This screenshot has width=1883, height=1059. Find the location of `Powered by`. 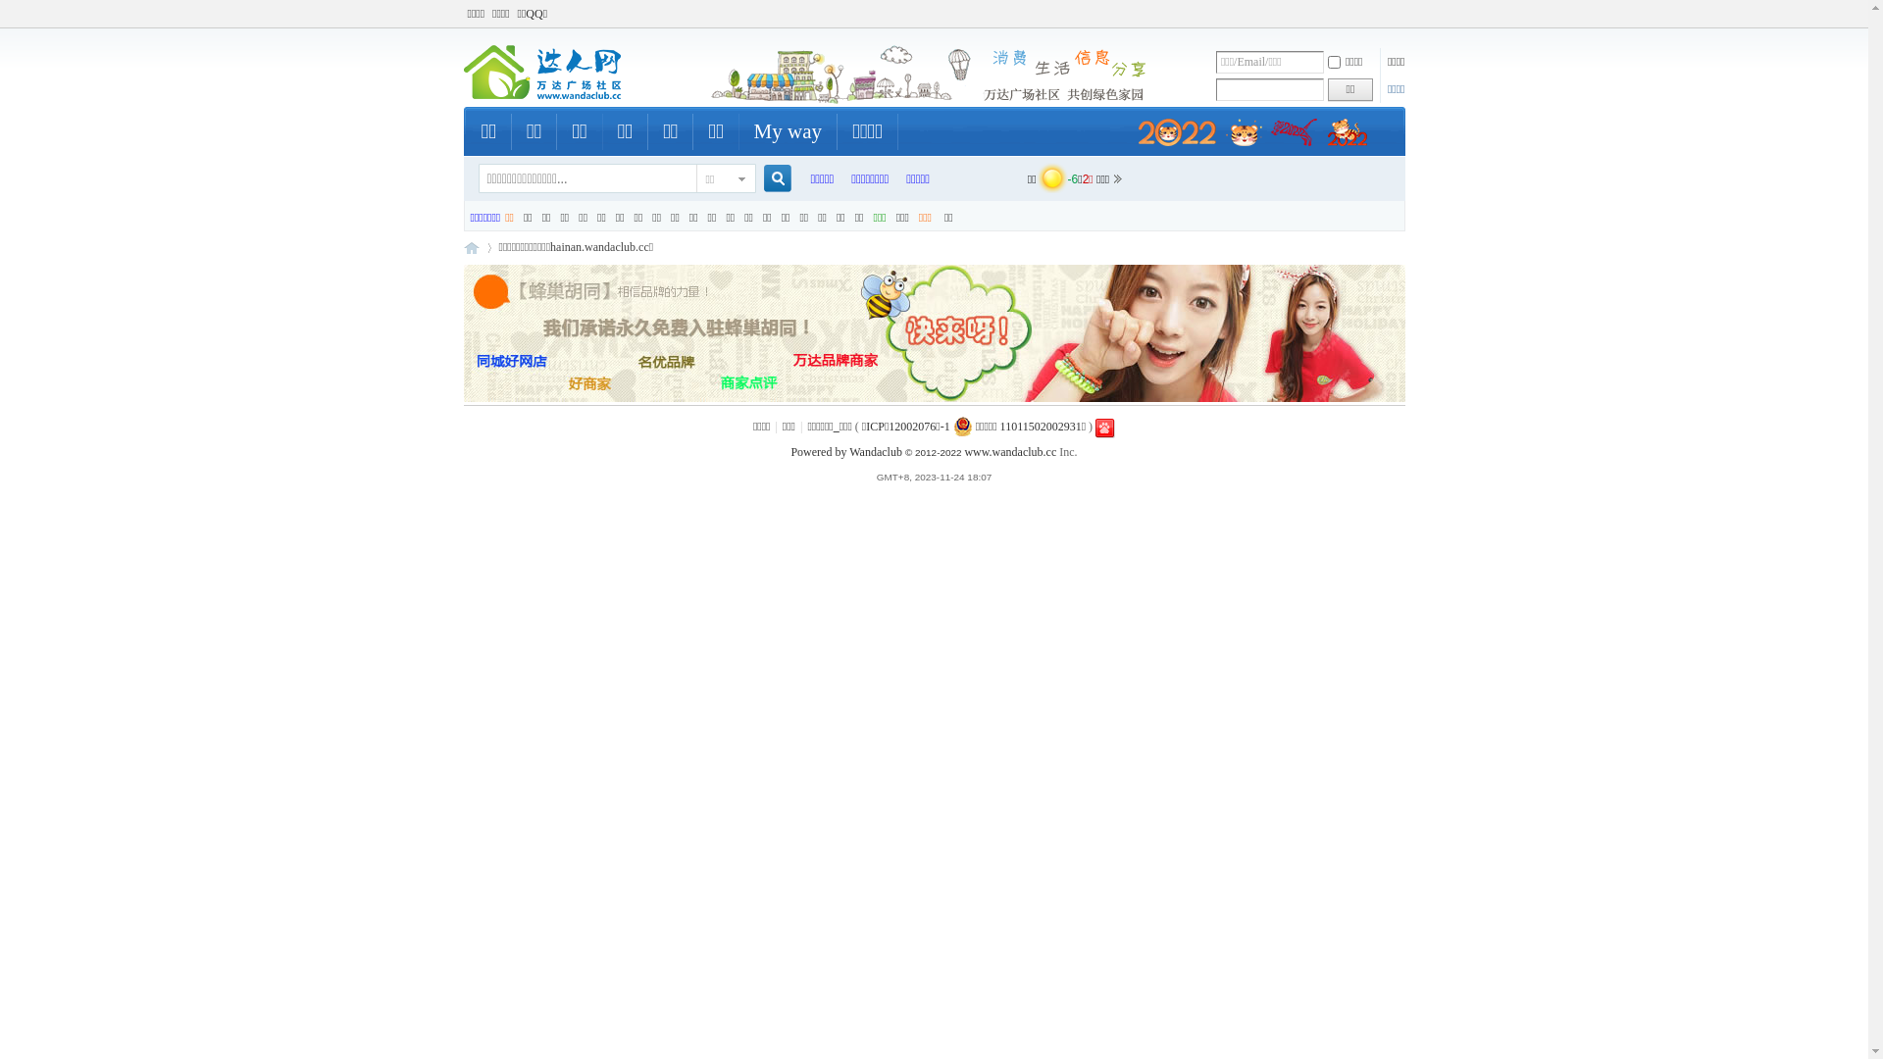

Powered by is located at coordinates (820, 452).